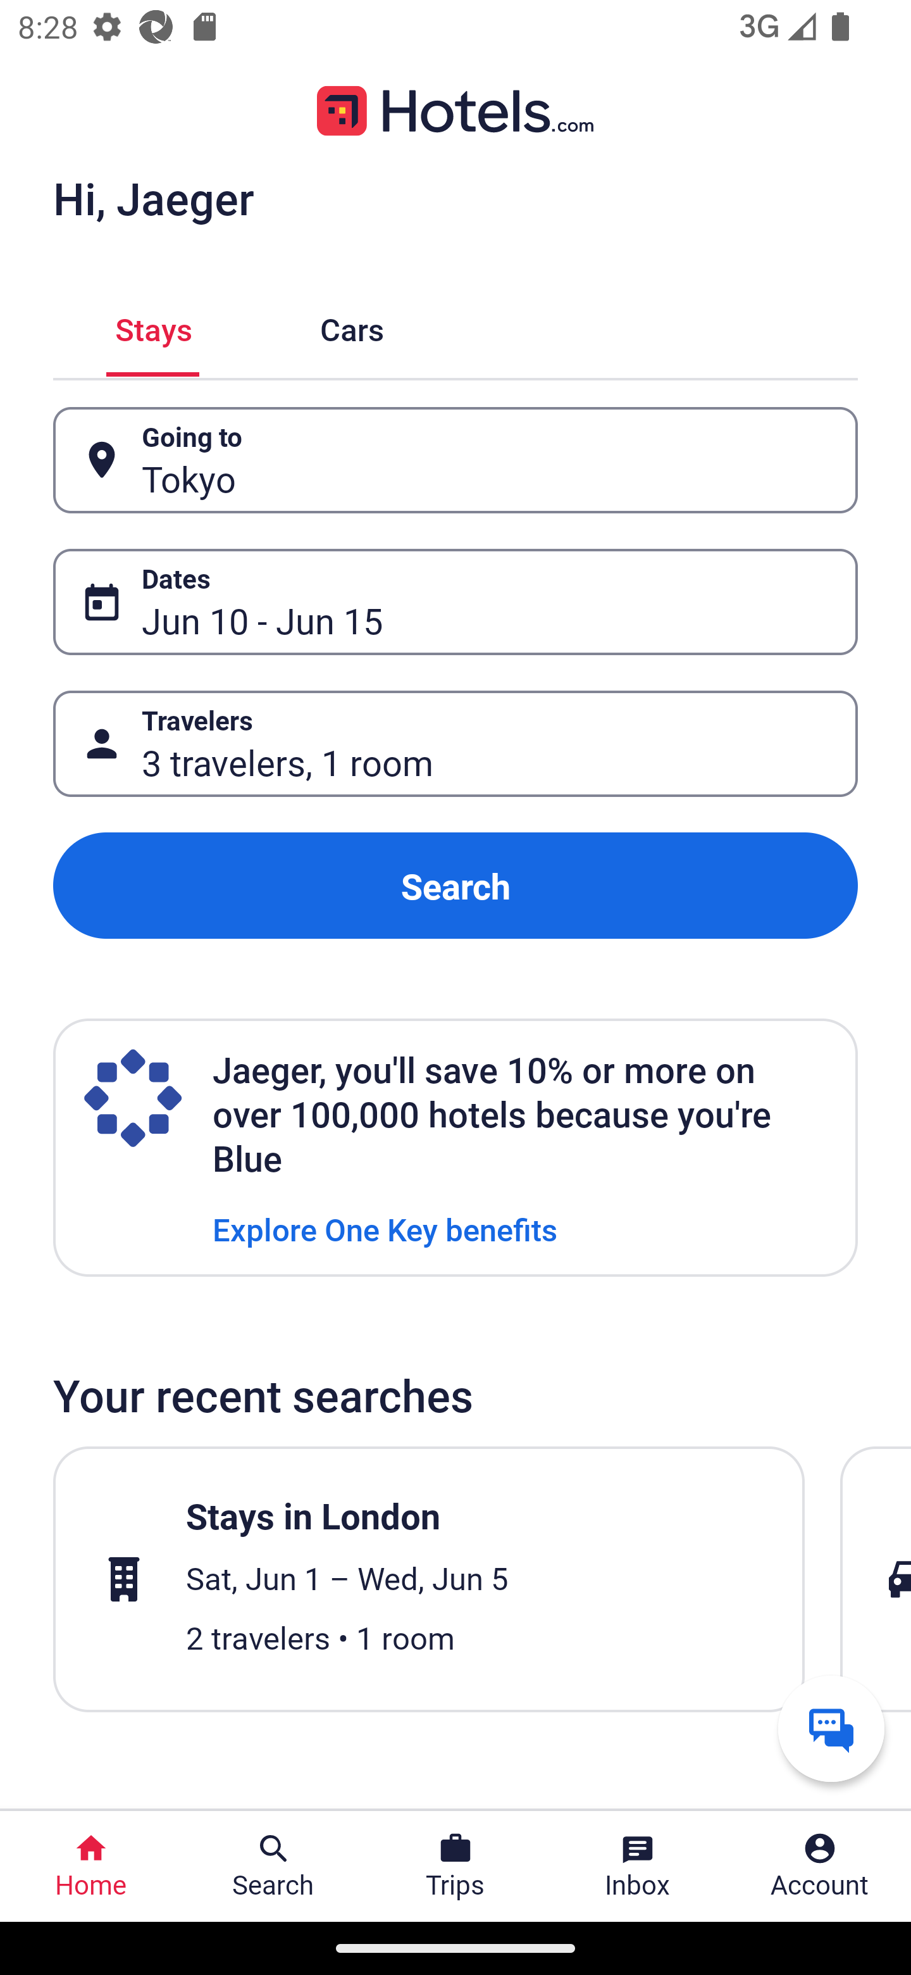 This screenshot has width=911, height=1975. What do you see at coordinates (455, 602) in the screenshot?
I see `Dates Button Jun 10 - Jun 15` at bounding box center [455, 602].